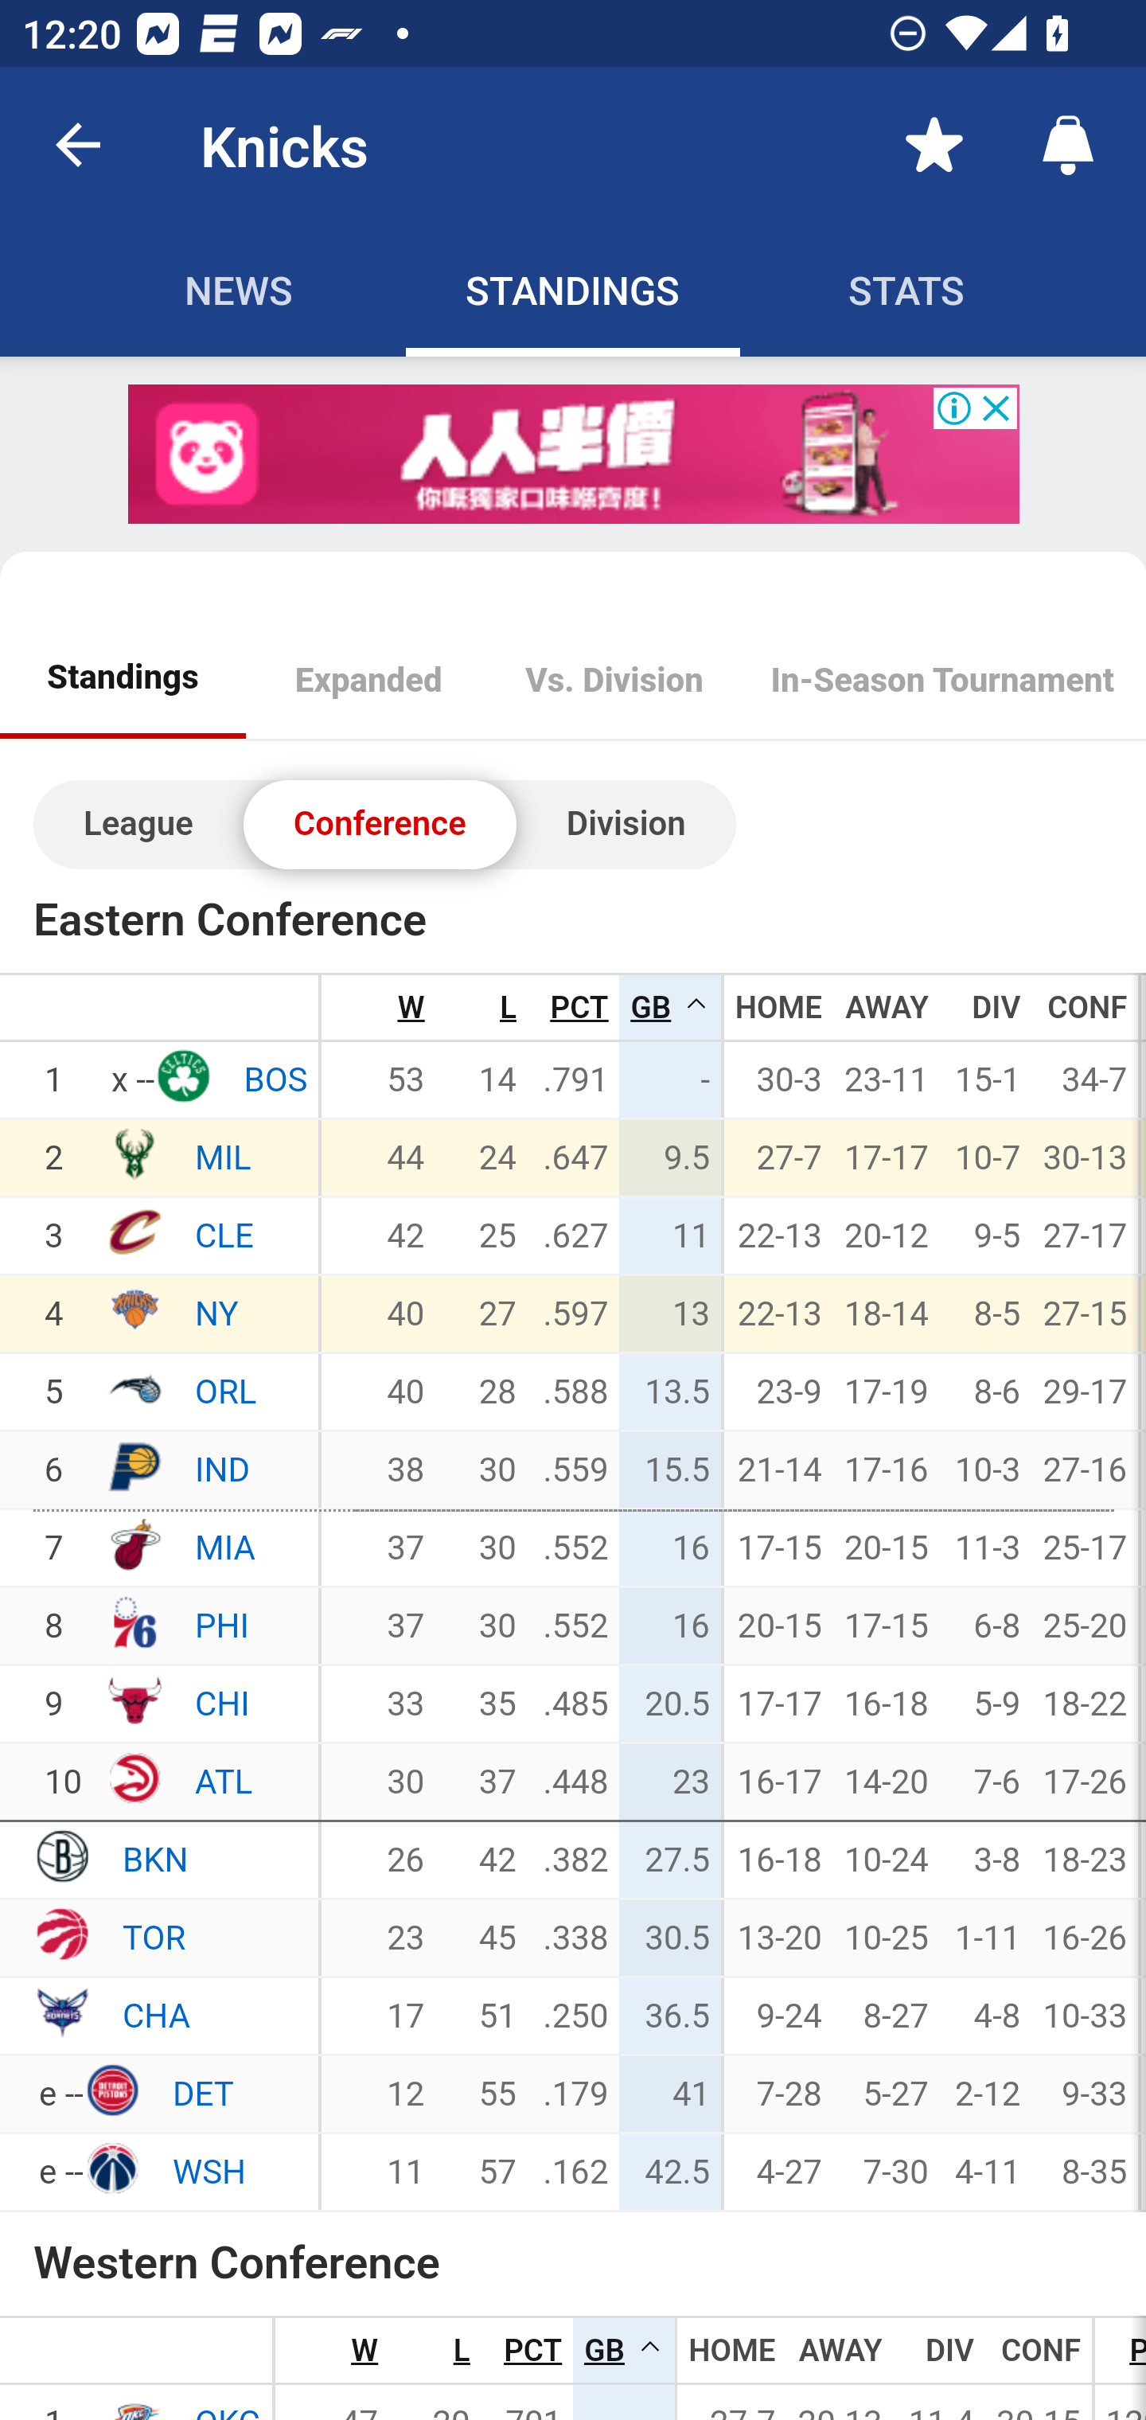 Image resolution: width=1146 pixels, height=2420 pixels. I want to click on BOS, so click(181, 1078).